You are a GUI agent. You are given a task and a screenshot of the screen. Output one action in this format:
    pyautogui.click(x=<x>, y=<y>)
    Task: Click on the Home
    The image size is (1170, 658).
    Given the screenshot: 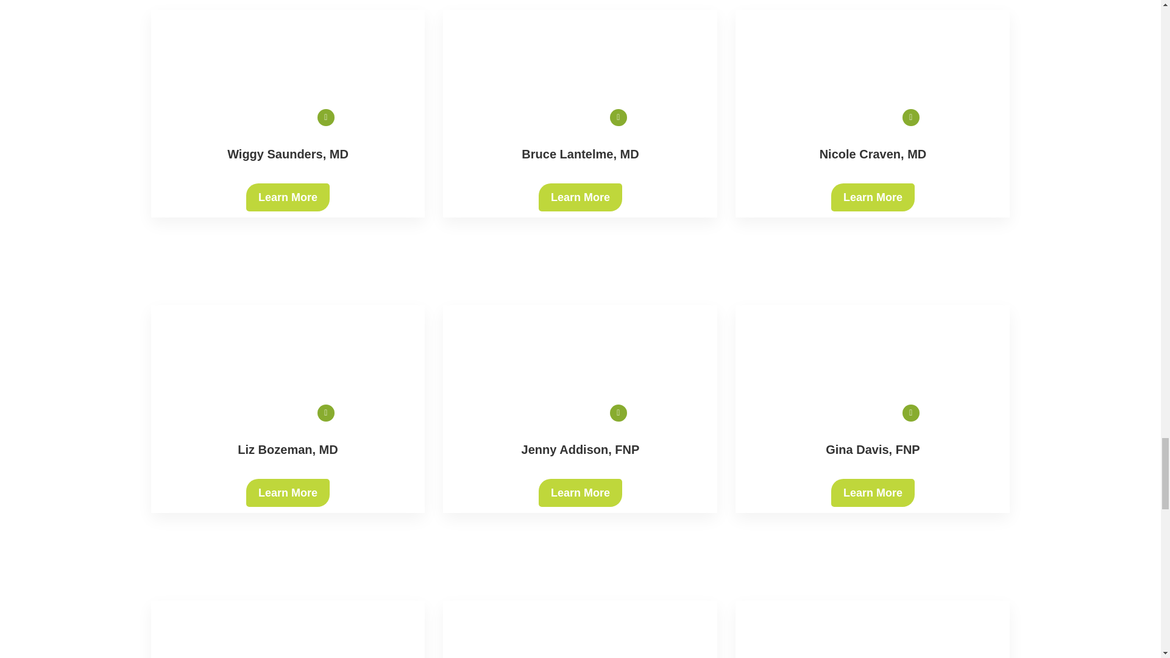 What is the action you would take?
    pyautogui.click(x=580, y=73)
    